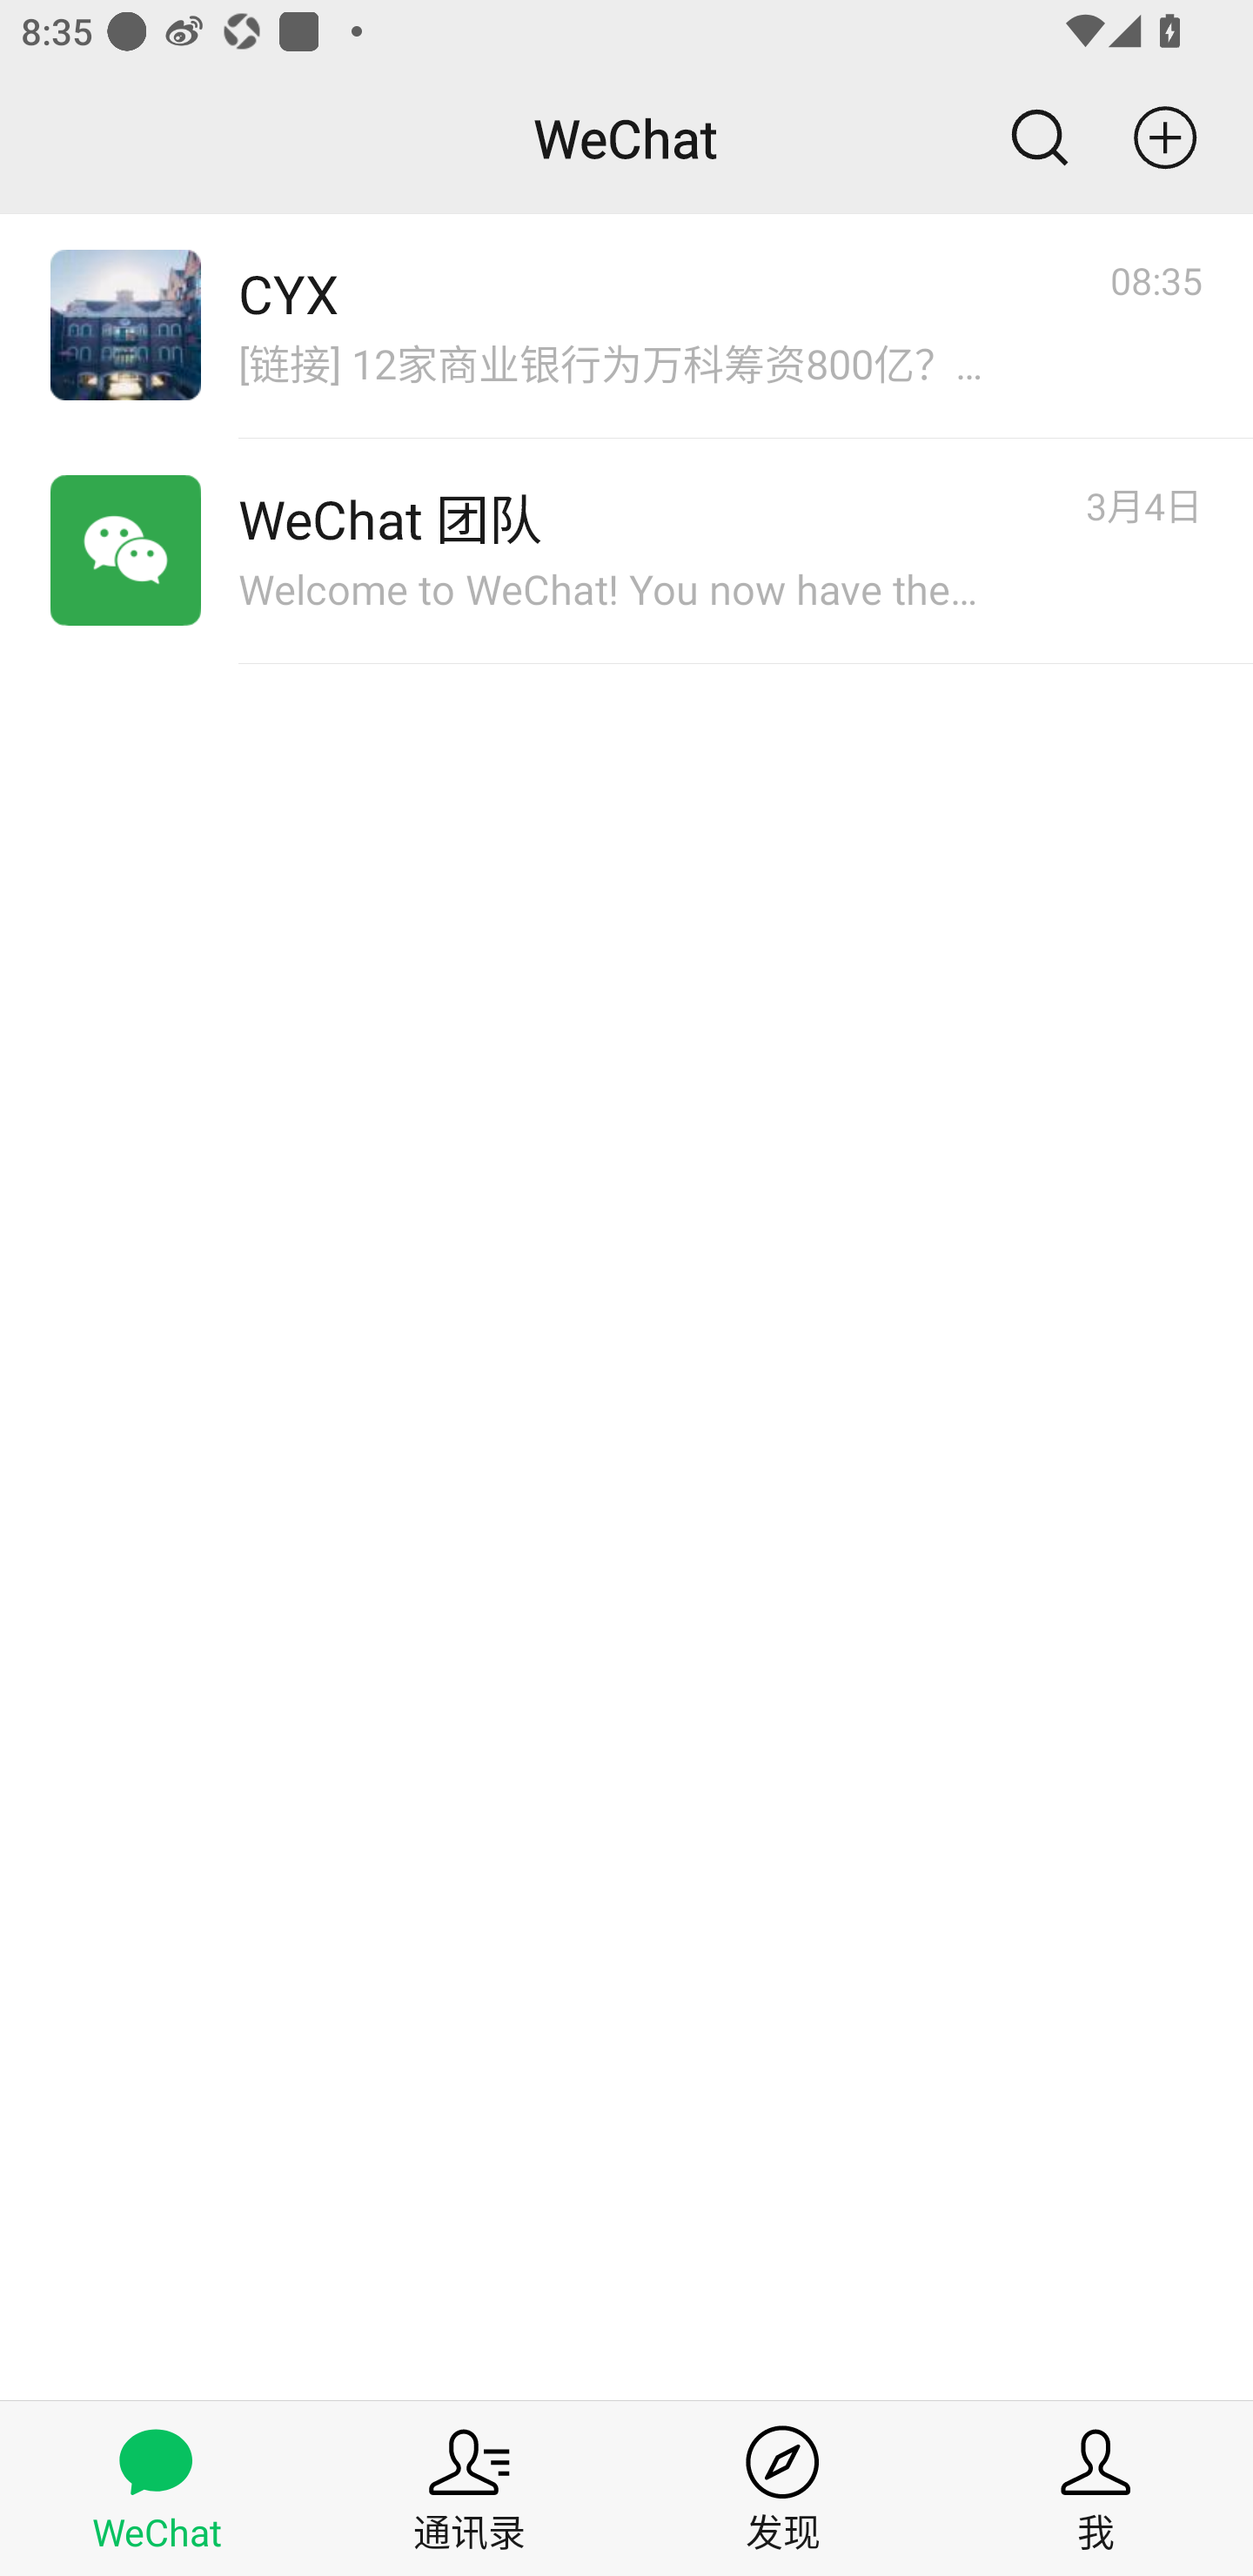 The width and height of the screenshot is (1253, 2576). I want to click on 我, so click(1096, 2488).